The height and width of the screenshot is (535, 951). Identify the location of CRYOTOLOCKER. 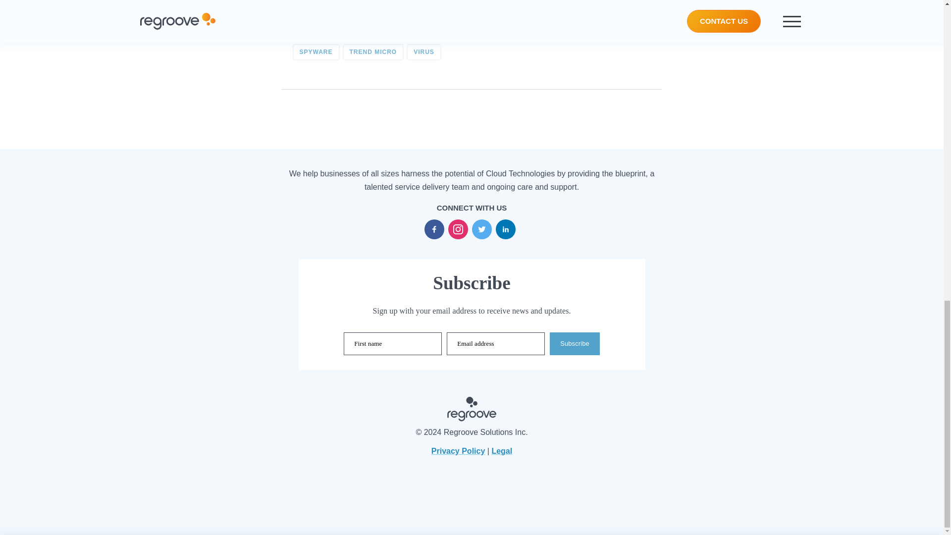
(327, 33).